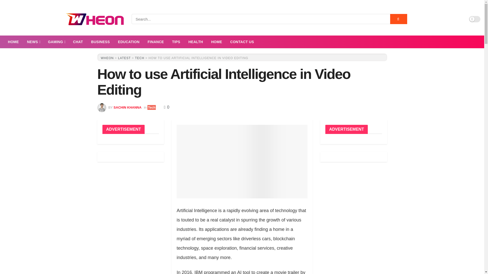 The image size is (488, 274). Describe the element at coordinates (56, 42) in the screenshot. I see `GAMING` at that location.